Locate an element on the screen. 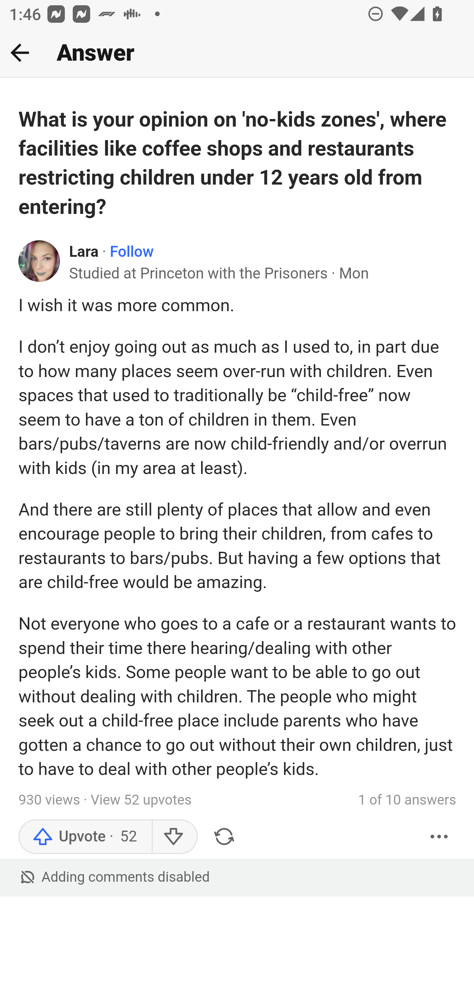 This screenshot has height=1002, width=474. Downvote is located at coordinates (174, 836).